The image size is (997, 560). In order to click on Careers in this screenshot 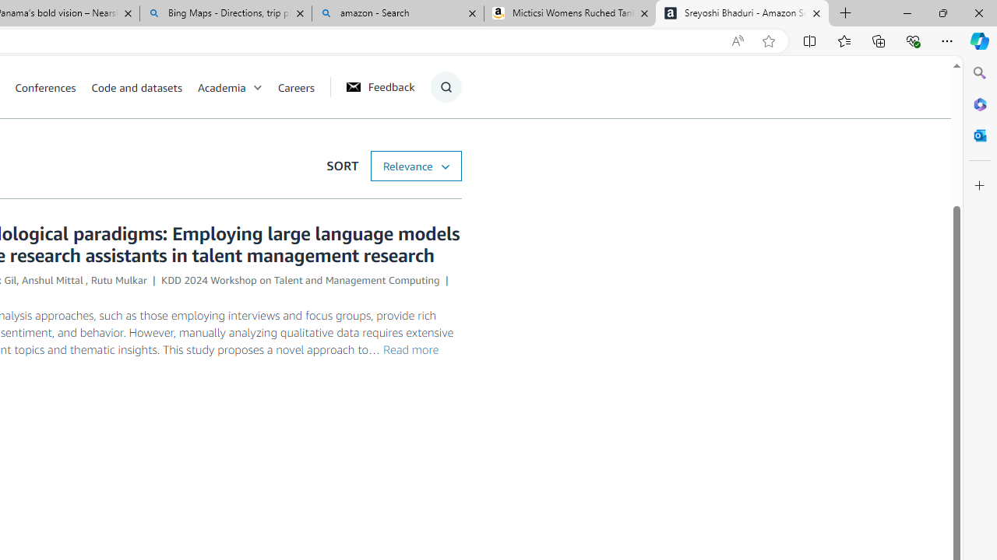, I will do `click(303, 87)`.